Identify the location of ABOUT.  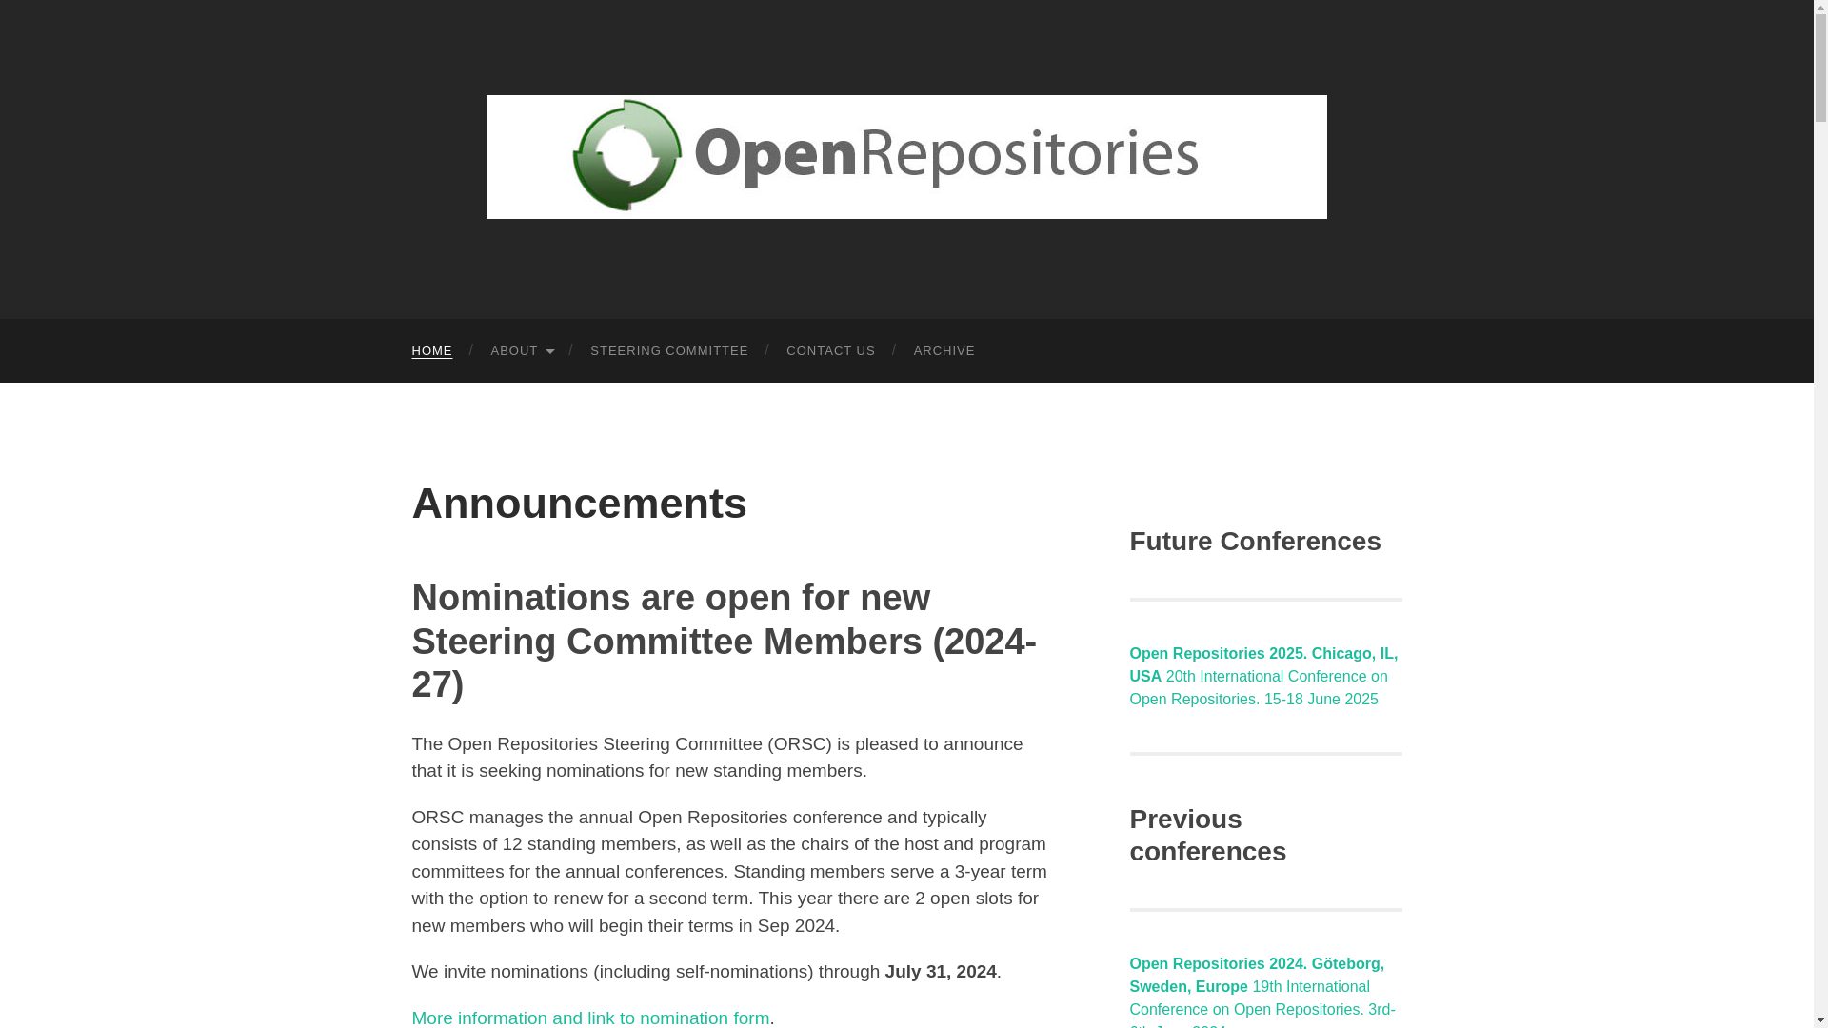
(522, 350).